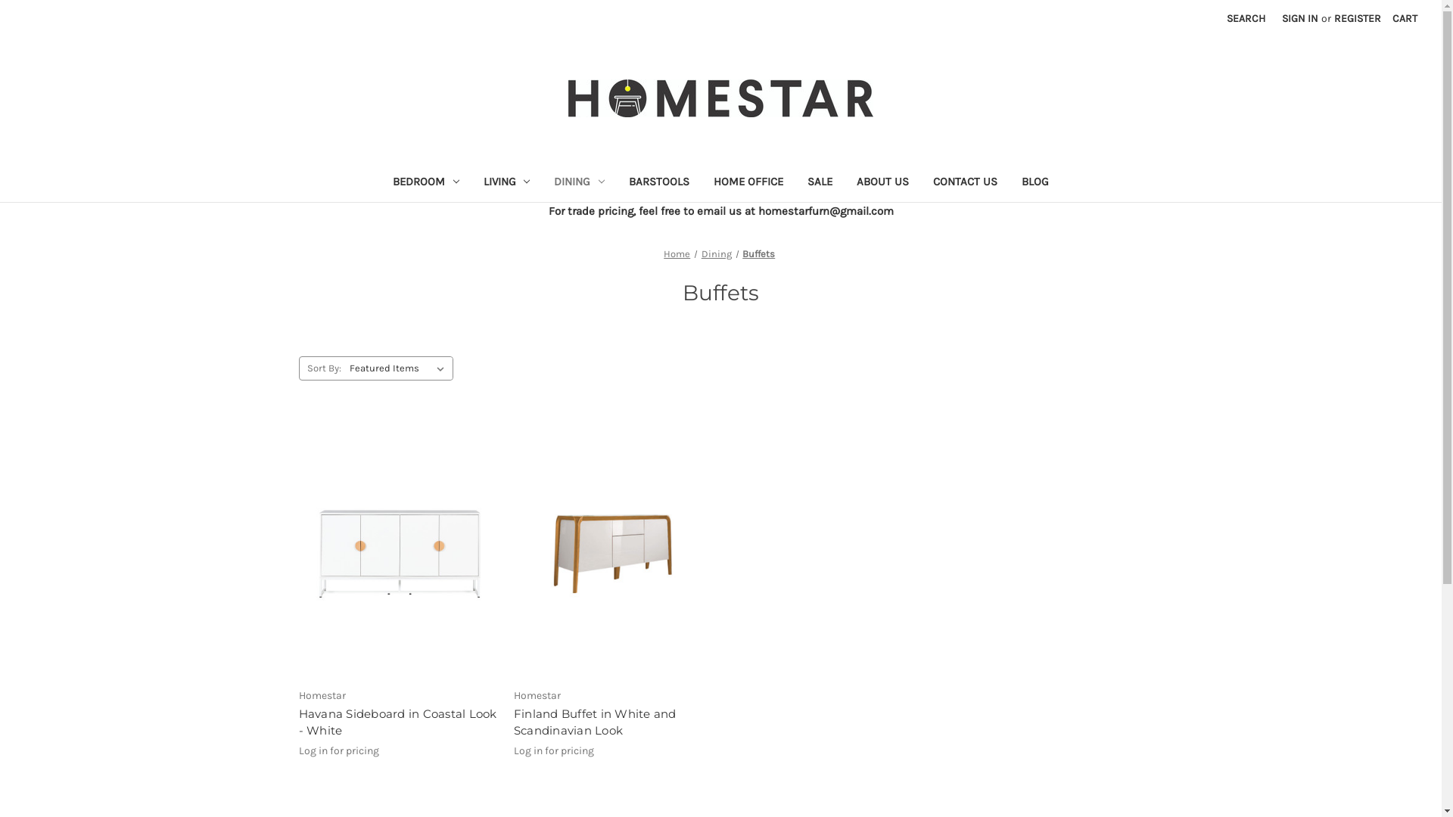 The height and width of the screenshot is (817, 1453). Describe the element at coordinates (580, 183) in the screenshot. I see `DINING` at that location.